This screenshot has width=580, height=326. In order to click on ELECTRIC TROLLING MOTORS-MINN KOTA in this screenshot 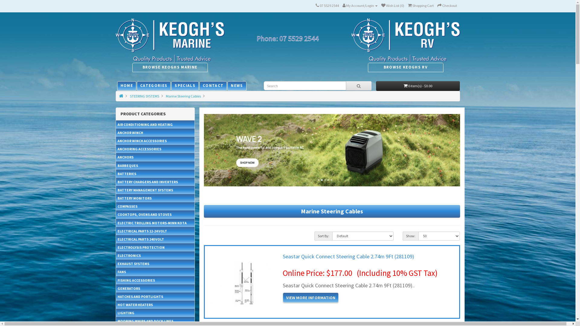, I will do `click(155, 223)`.